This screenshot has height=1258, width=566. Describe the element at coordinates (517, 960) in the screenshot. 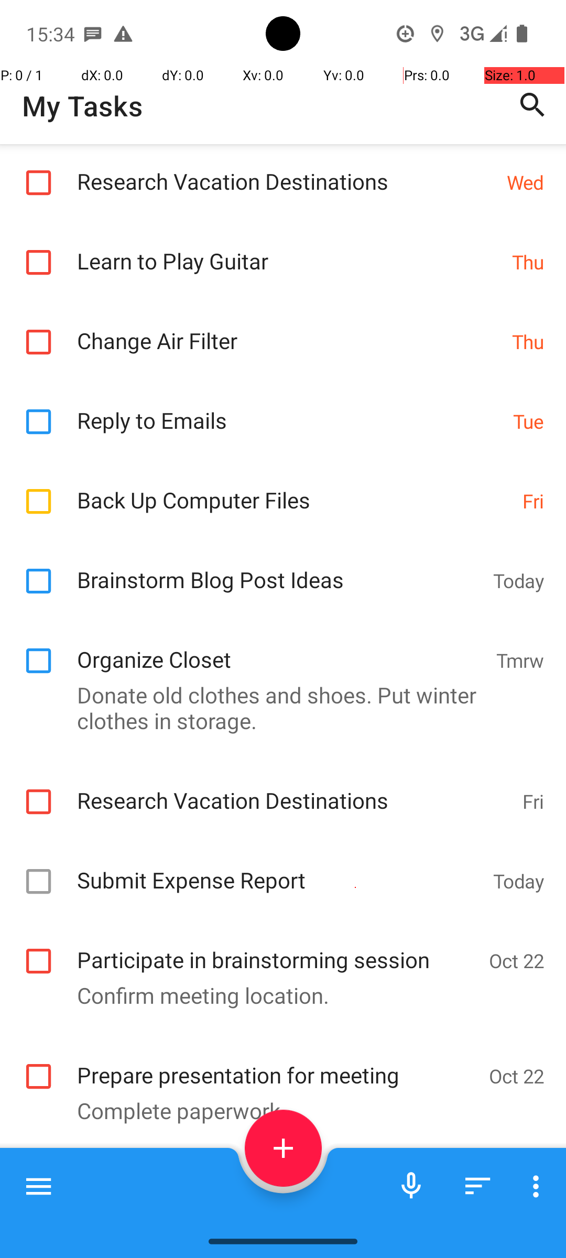

I see `Oct 22` at that location.